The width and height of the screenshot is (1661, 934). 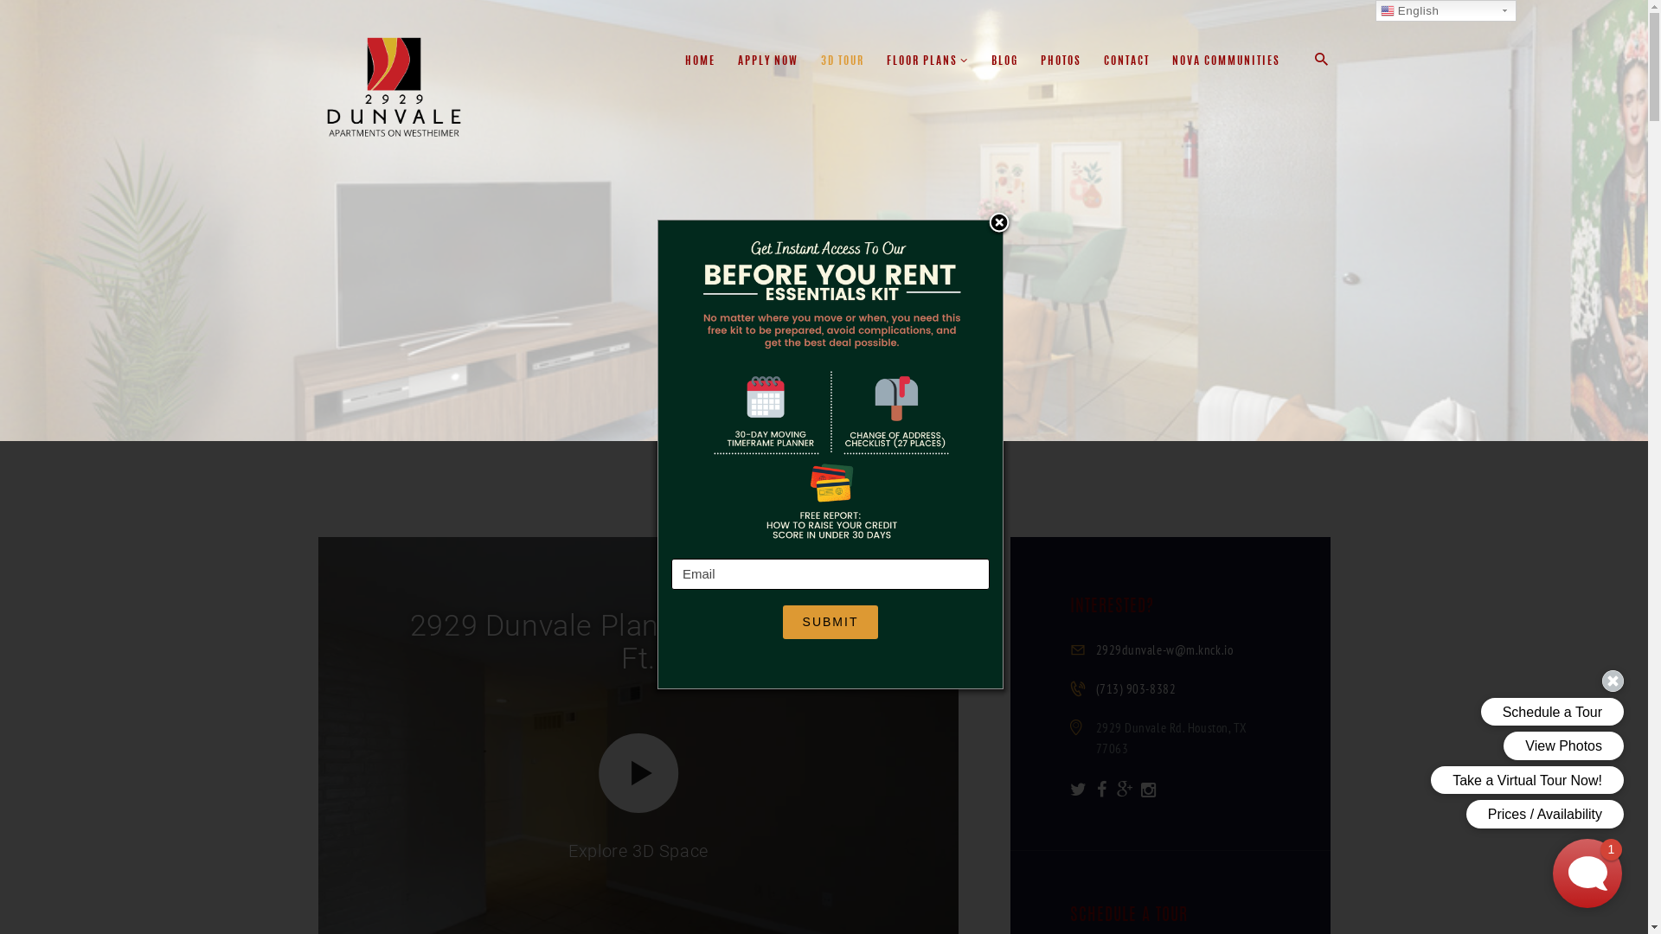 I want to click on FLOOR PLANS, so click(x=927, y=62).